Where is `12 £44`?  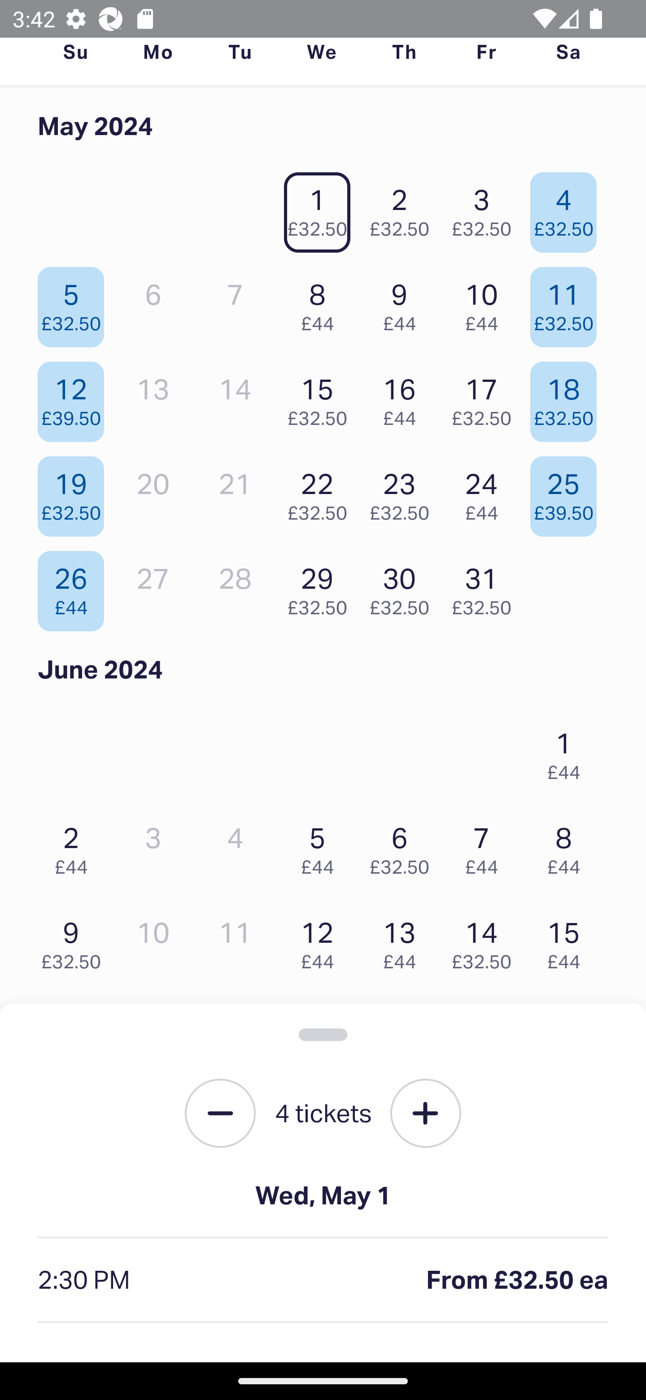
12 £44 is located at coordinates (322, 941).